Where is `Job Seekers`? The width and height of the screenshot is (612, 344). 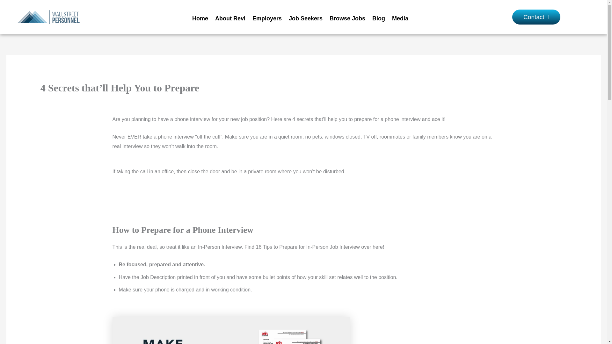
Job Seekers is located at coordinates (305, 18).